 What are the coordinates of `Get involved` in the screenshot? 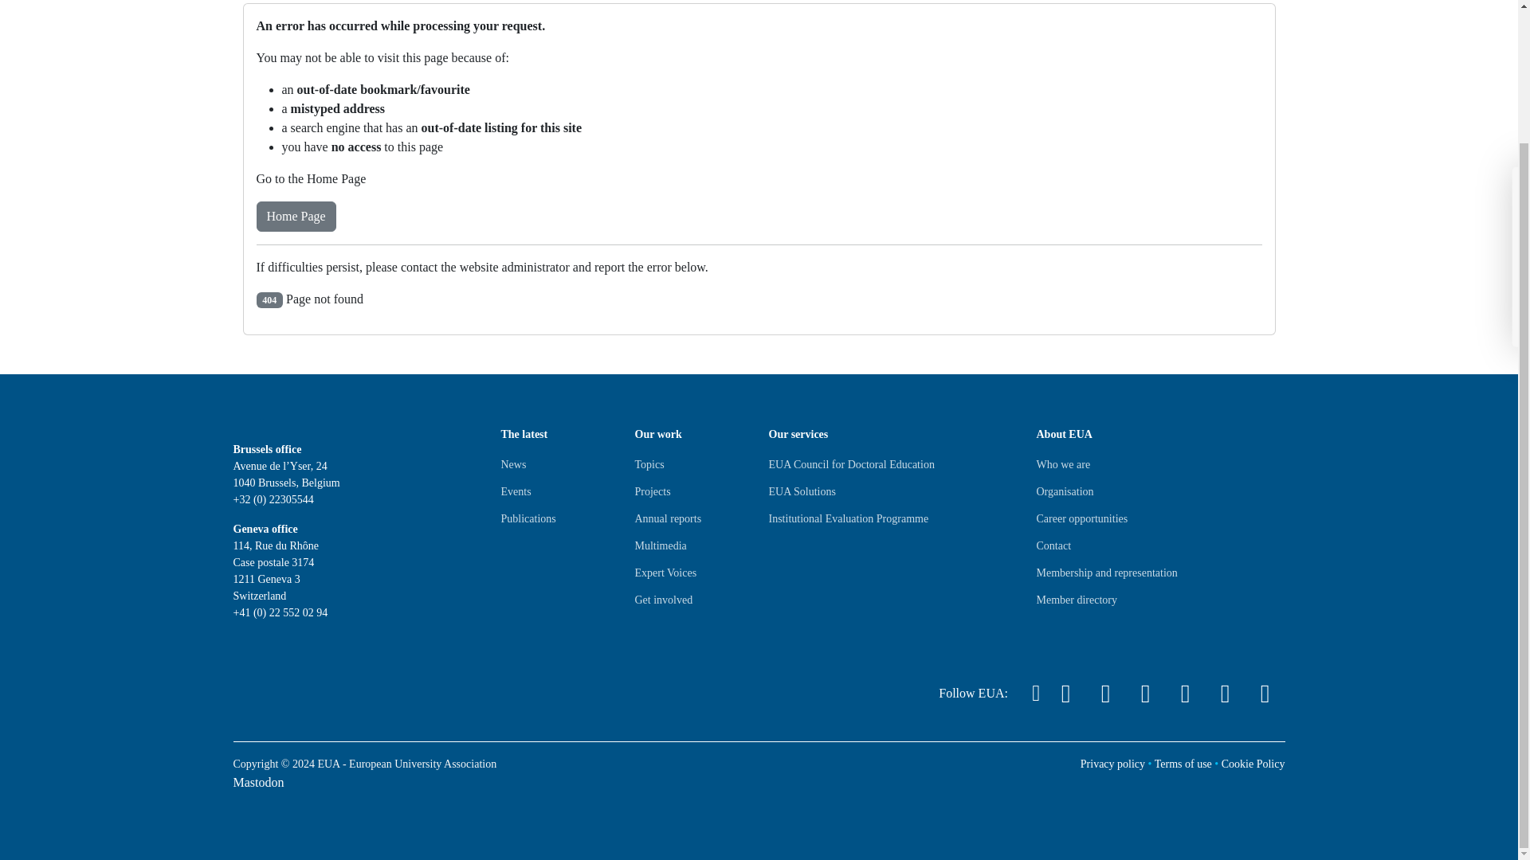 It's located at (663, 600).